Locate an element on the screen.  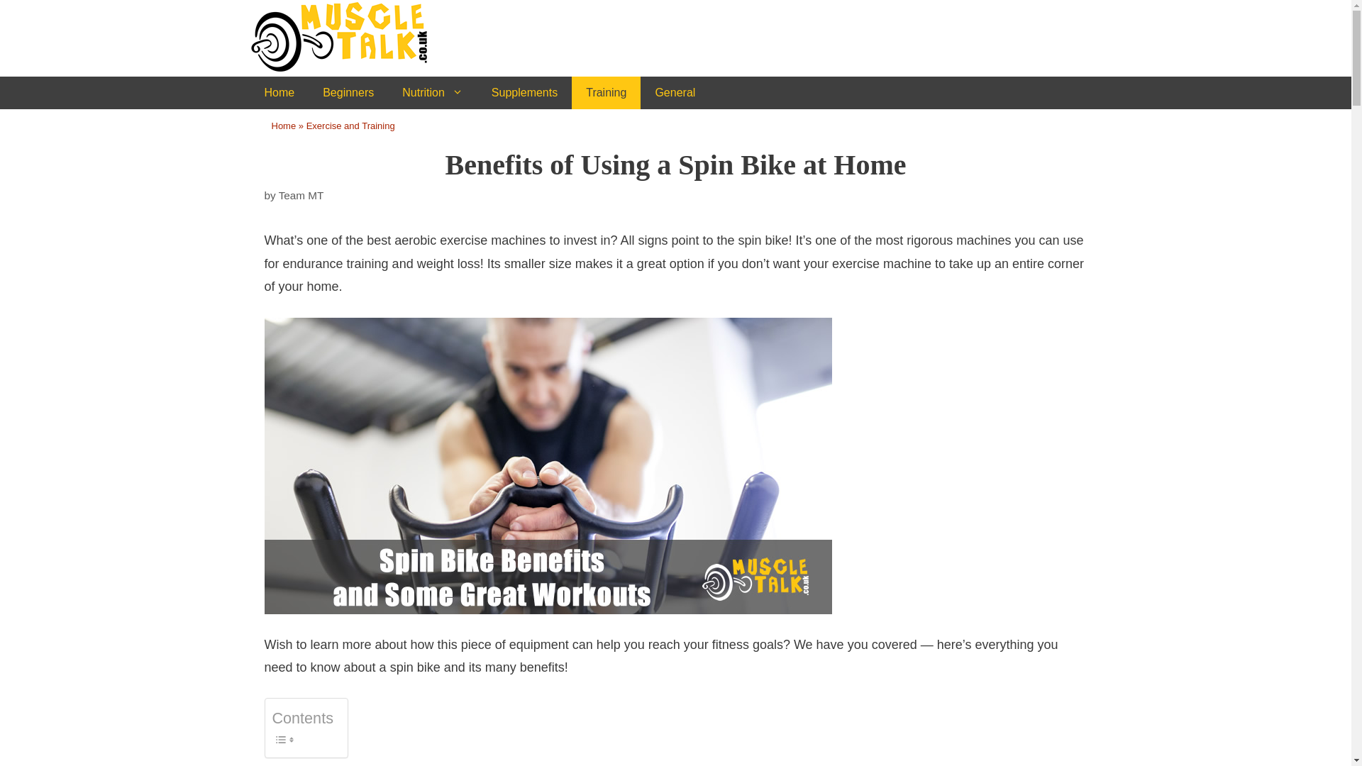
Training is located at coordinates (606, 93).